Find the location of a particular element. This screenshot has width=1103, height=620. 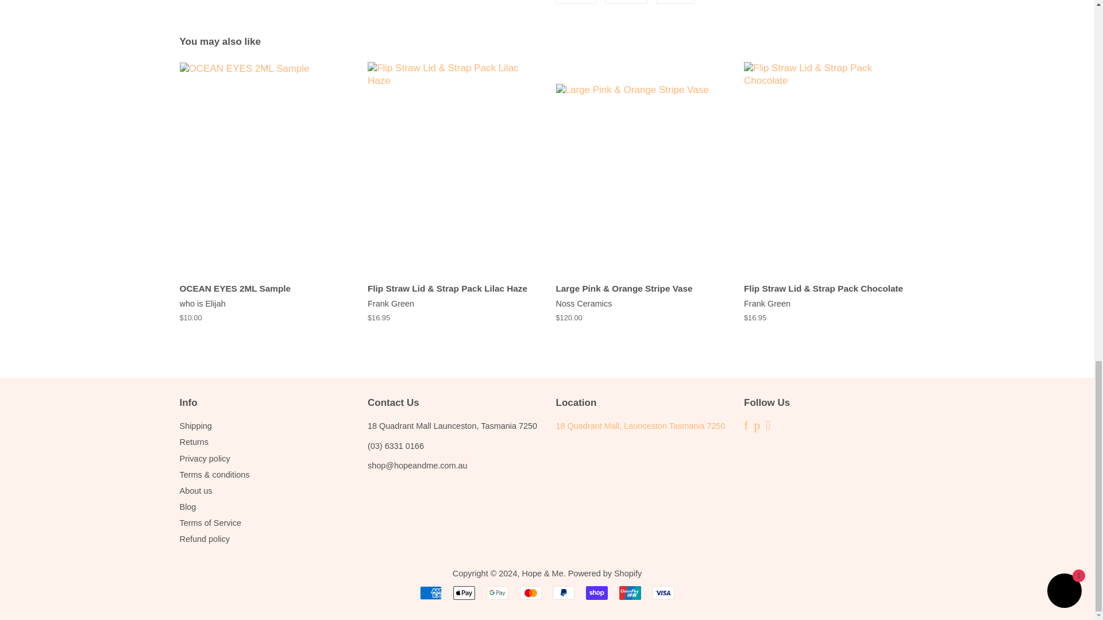

American Express is located at coordinates (431, 592).